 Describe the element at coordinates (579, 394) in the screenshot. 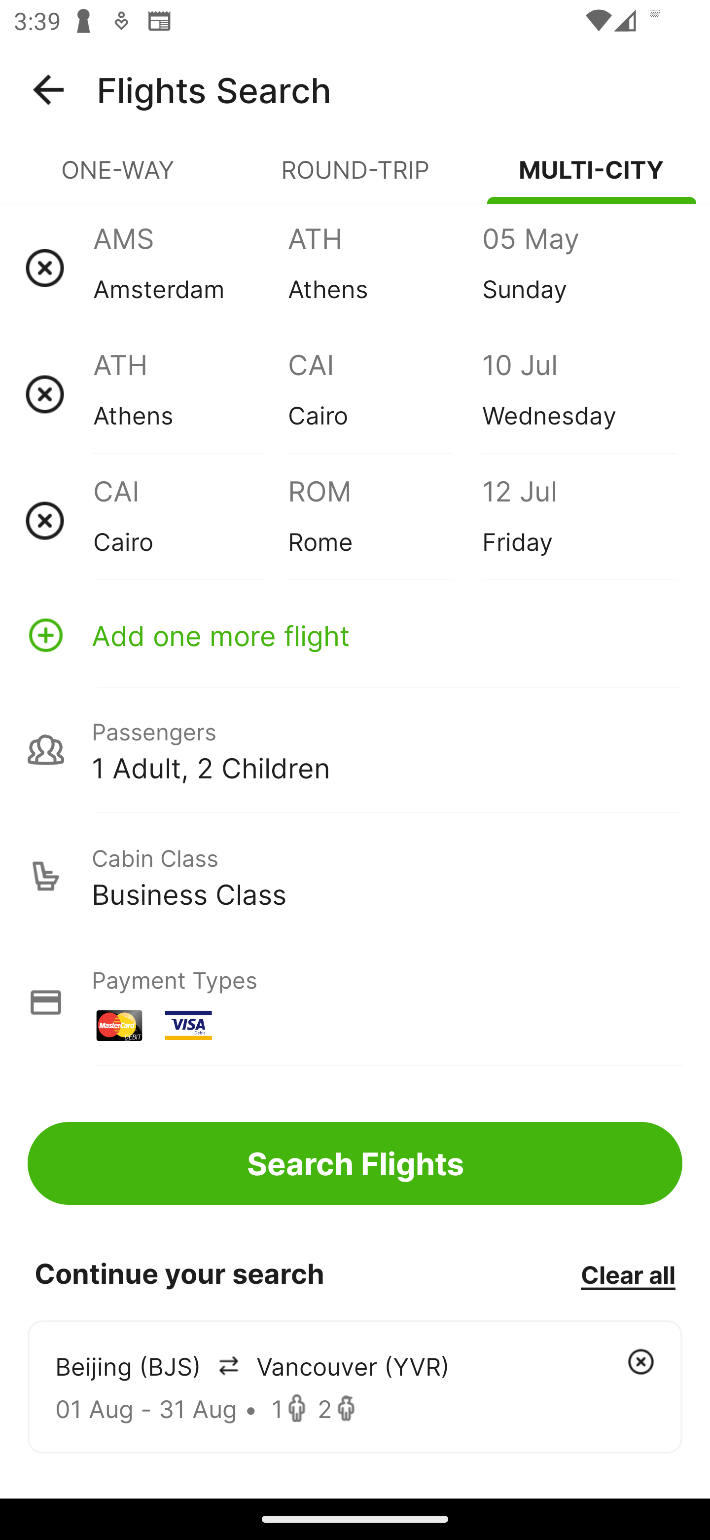

I see `10 Jul Wednesday` at that location.